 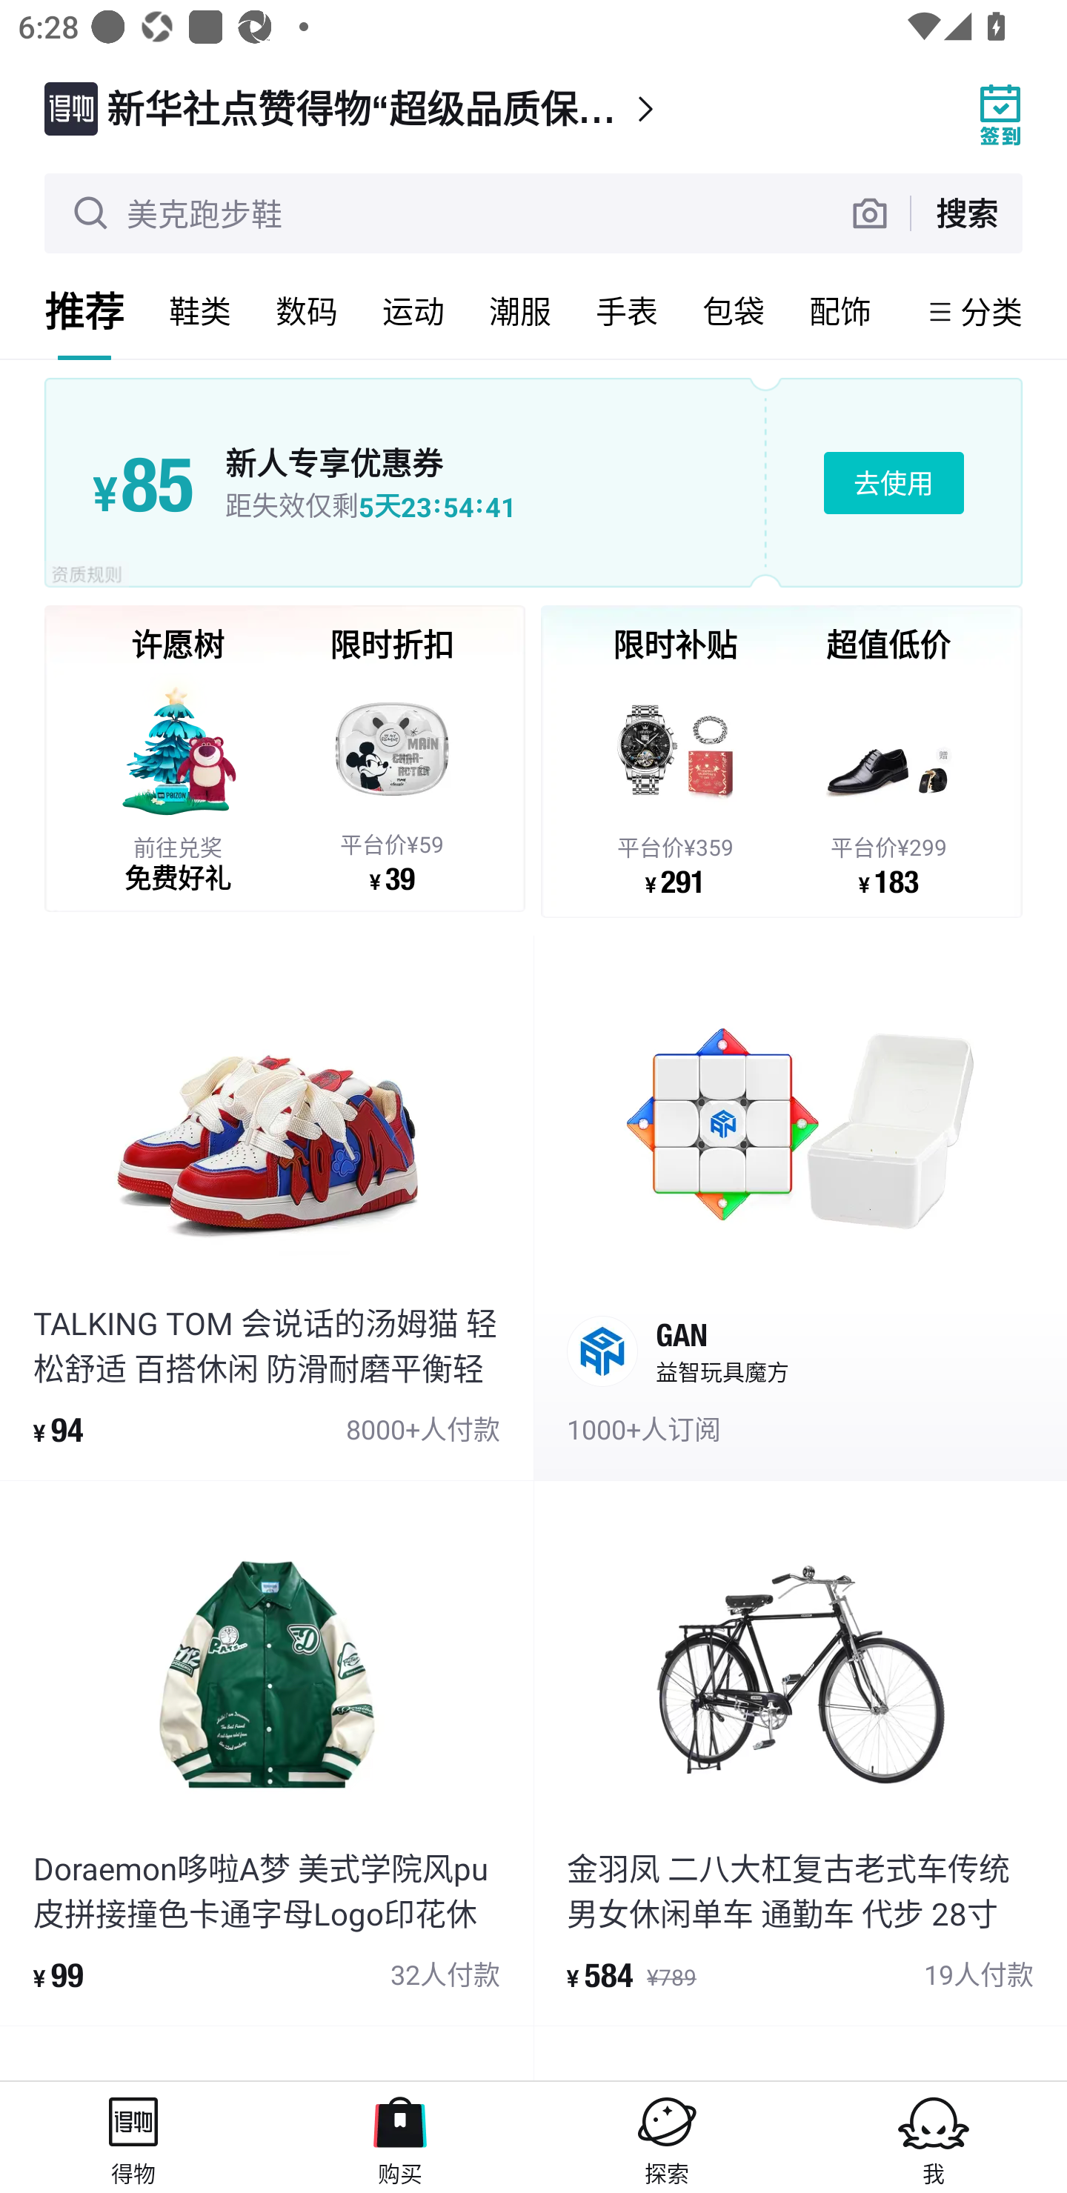 What do you see at coordinates (888, 785) in the screenshot?
I see `平台价¥299 ¥ 183` at bounding box center [888, 785].